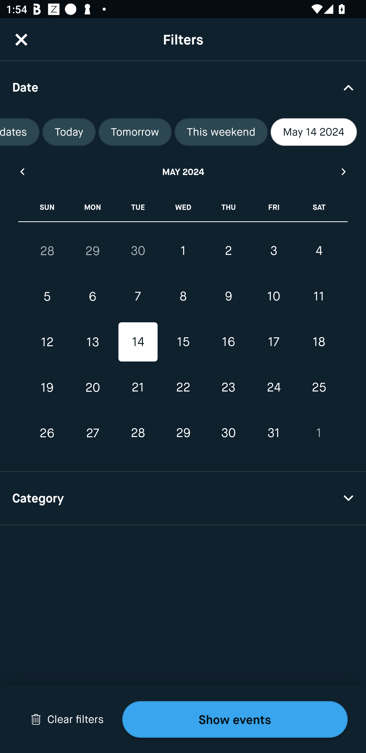 This screenshot has width=366, height=753. What do you see at coordinates (228, 297) in the screenshot?
I see `9` at bounding box center [228, 297].